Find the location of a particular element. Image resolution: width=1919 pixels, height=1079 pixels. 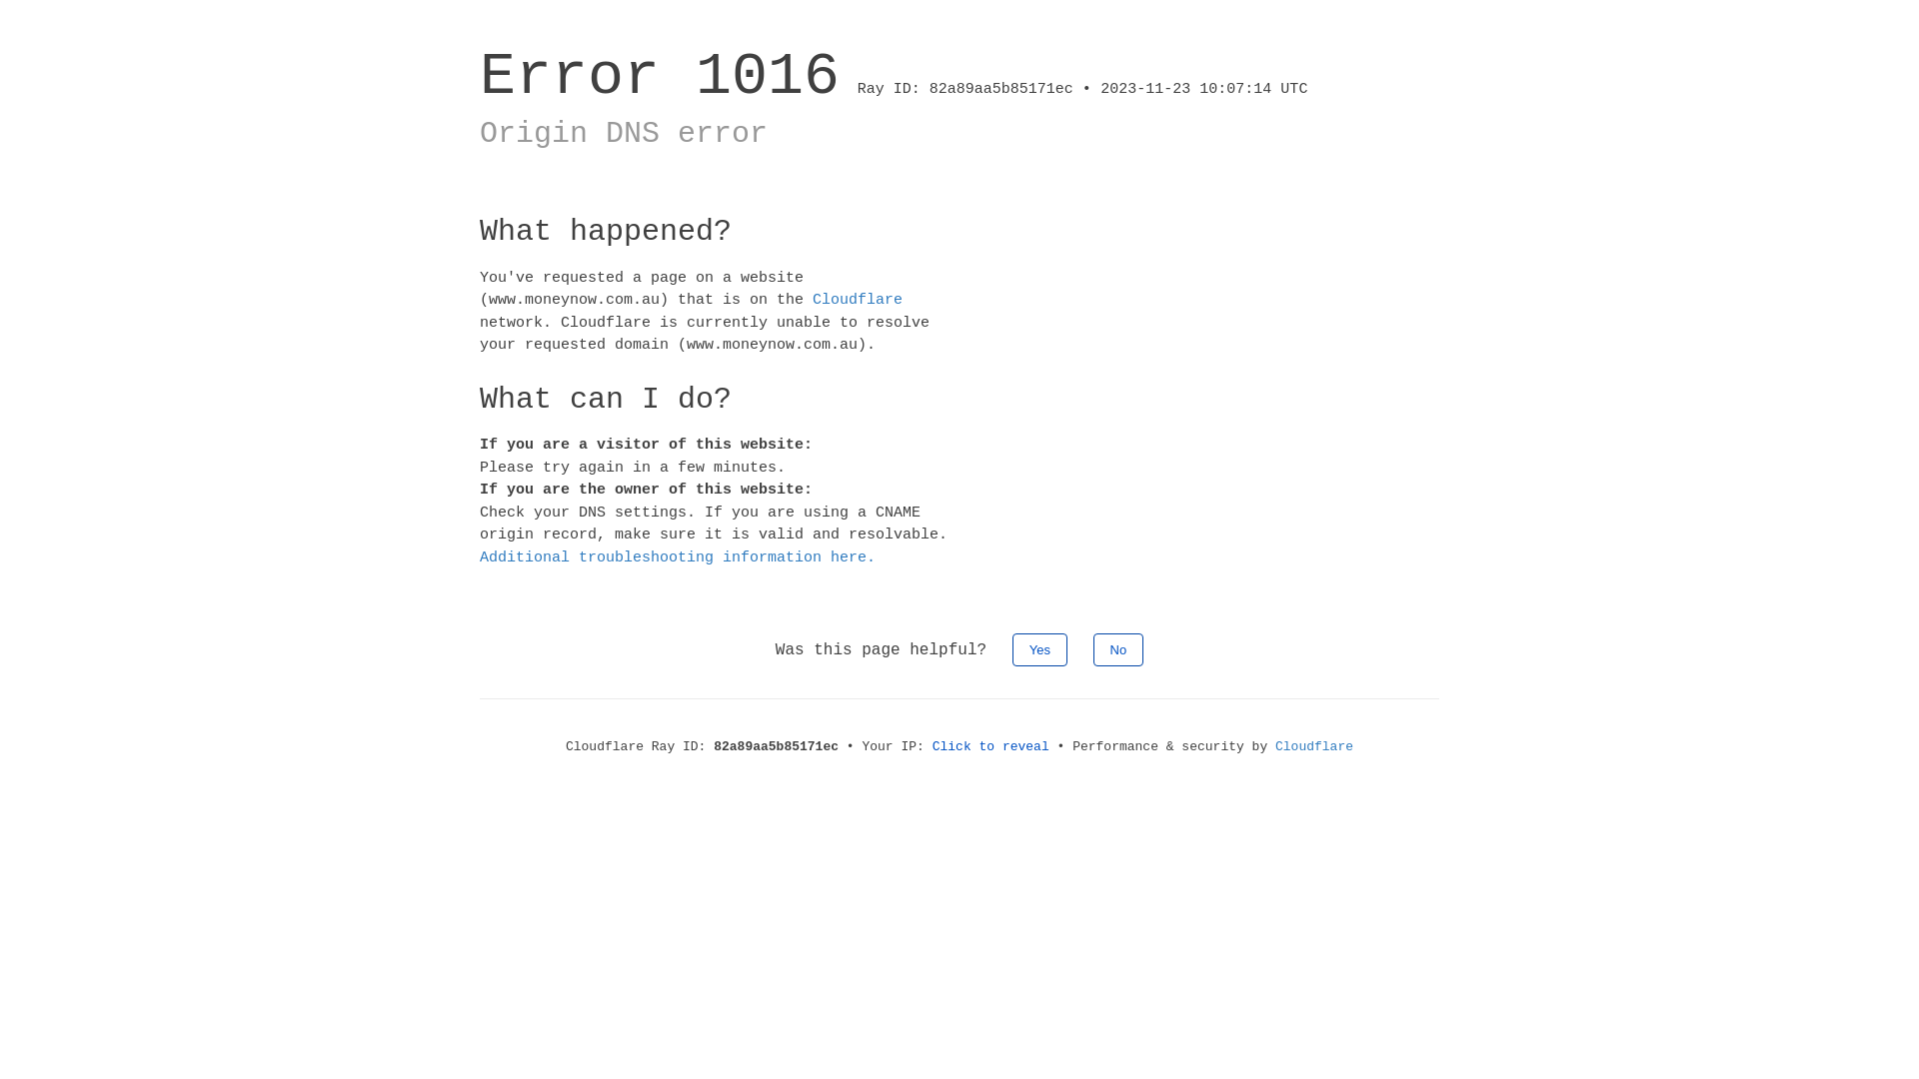

No is located at coordinates (1119, 649).